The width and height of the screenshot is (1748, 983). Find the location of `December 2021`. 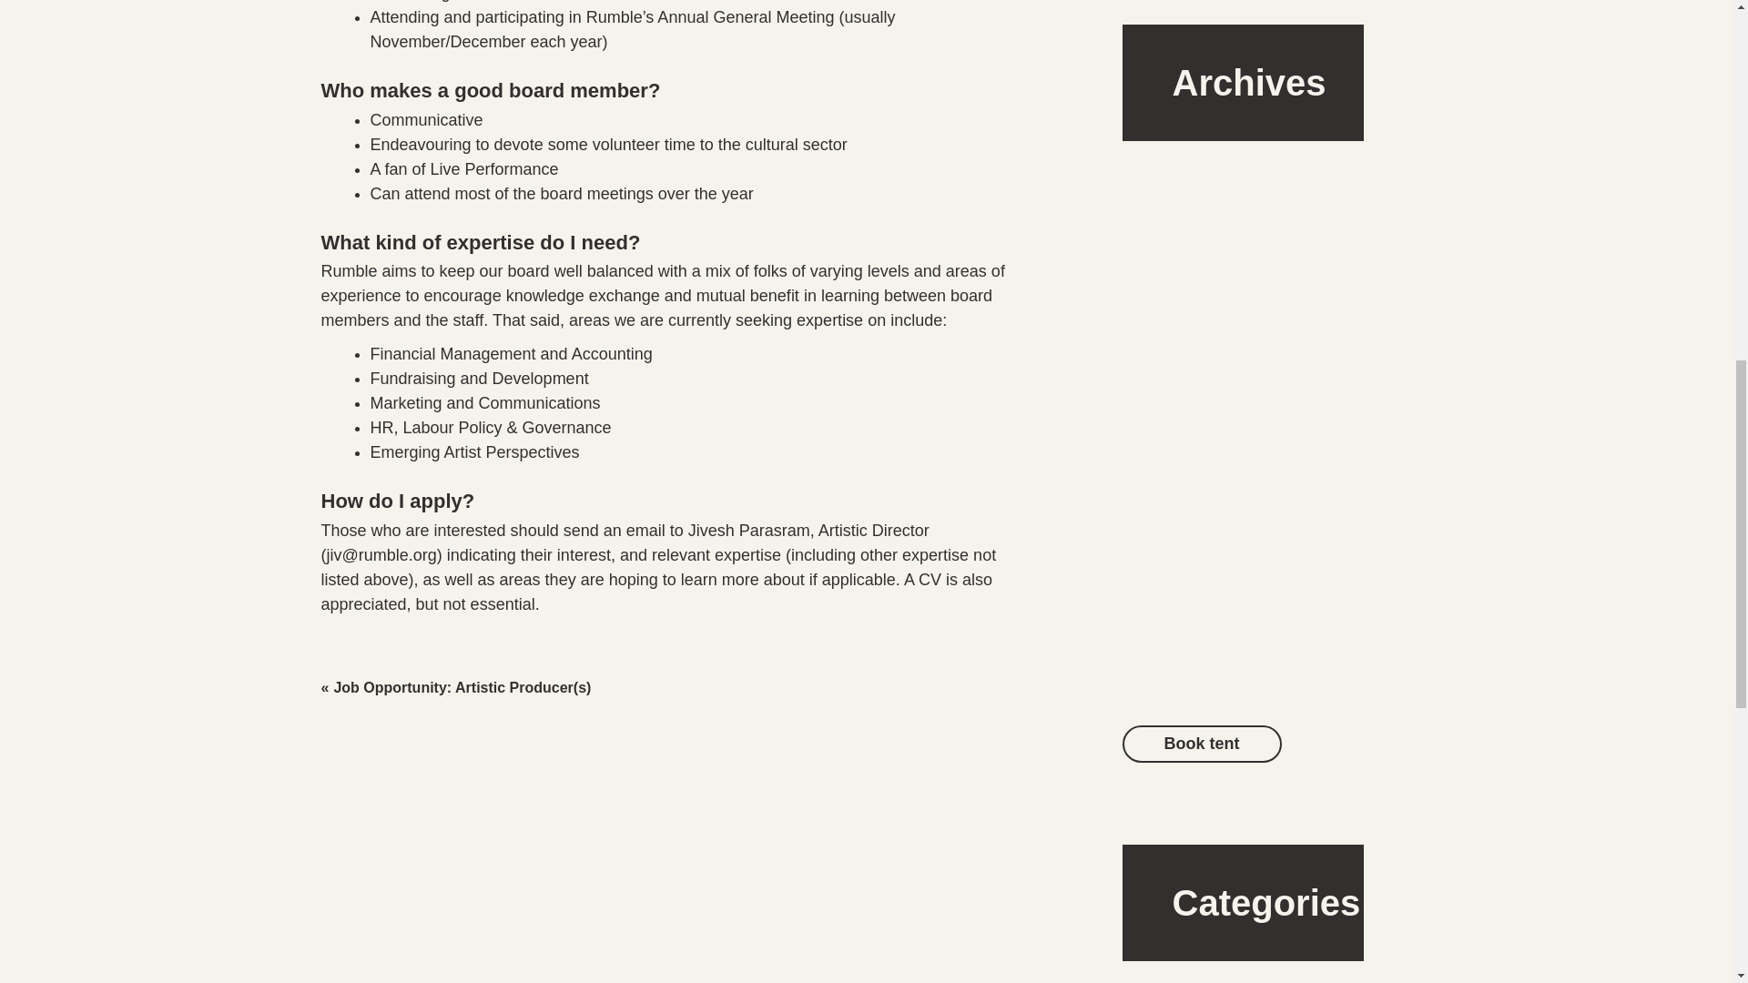

December 2021 is located at coordinates (1184, 360).